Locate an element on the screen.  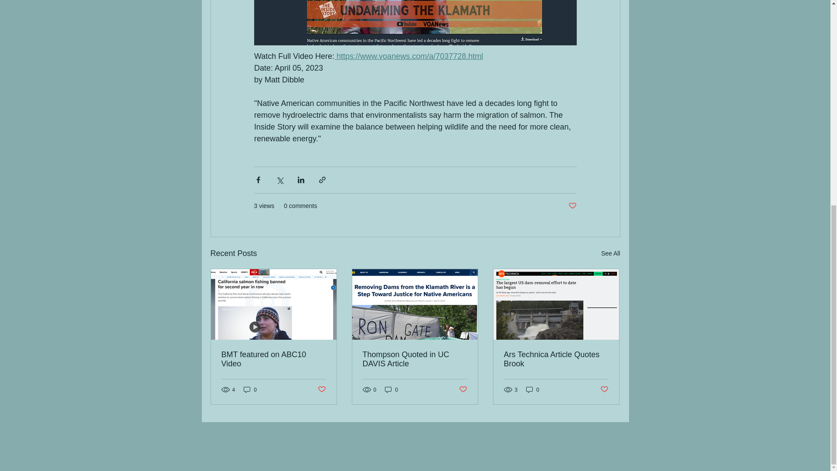
BMT featured on ABC10 Video is located at coordinates (274, 359).